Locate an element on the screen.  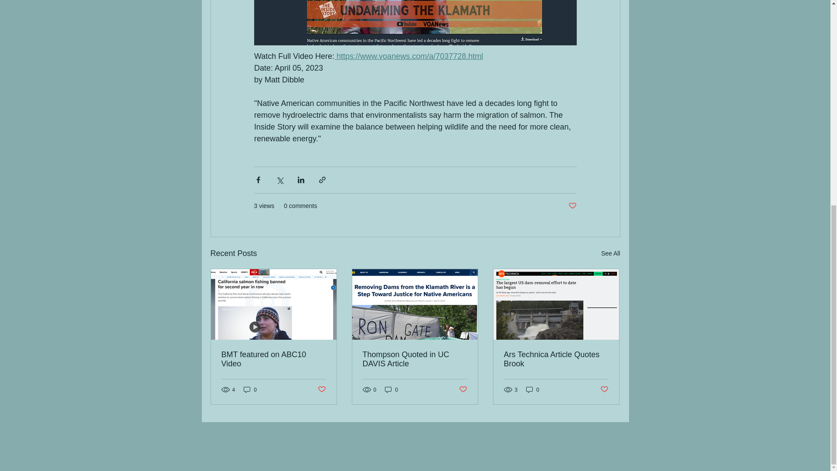
BMT featured on ABC10 Video is located at coordinates (274, 359).